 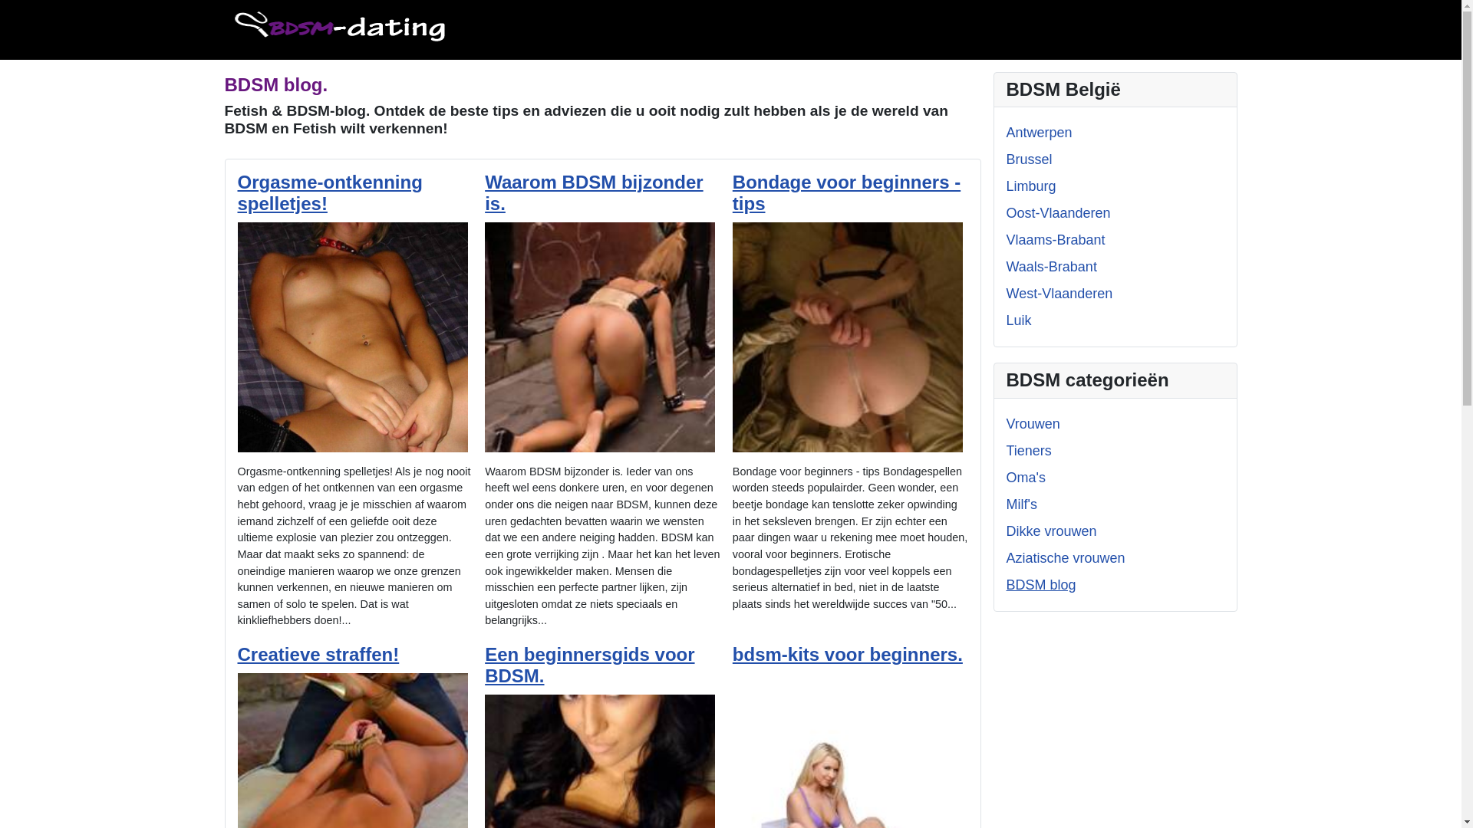 I want to click on Dikke vrouwen, so click(x=1052, y=531).